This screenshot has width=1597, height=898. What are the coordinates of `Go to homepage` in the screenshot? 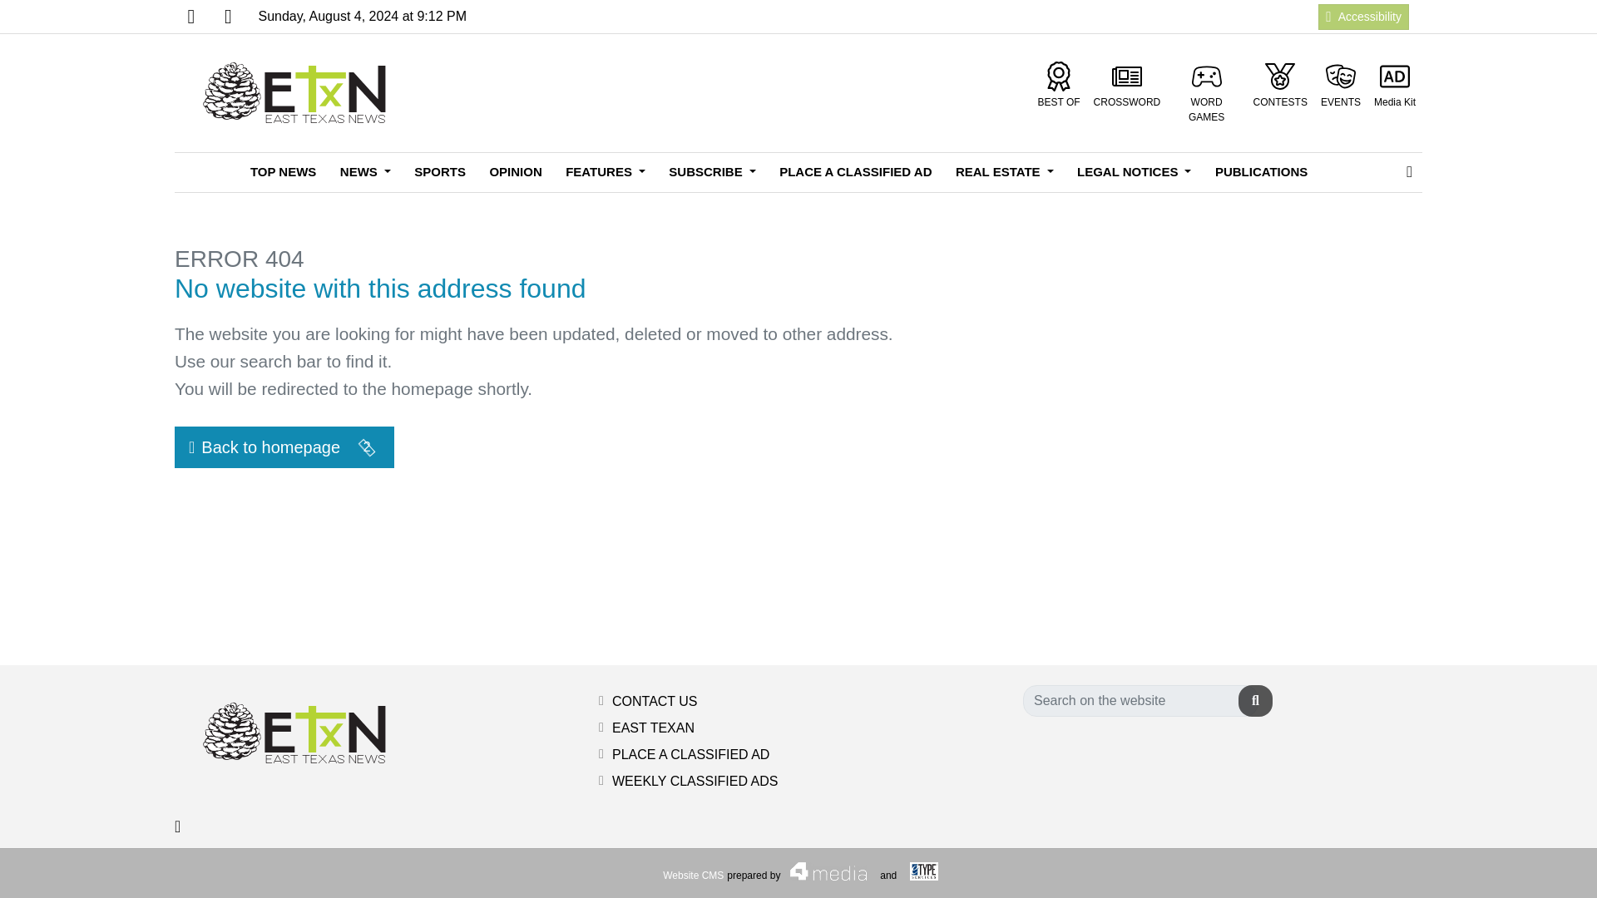 It's located at (299, 93).